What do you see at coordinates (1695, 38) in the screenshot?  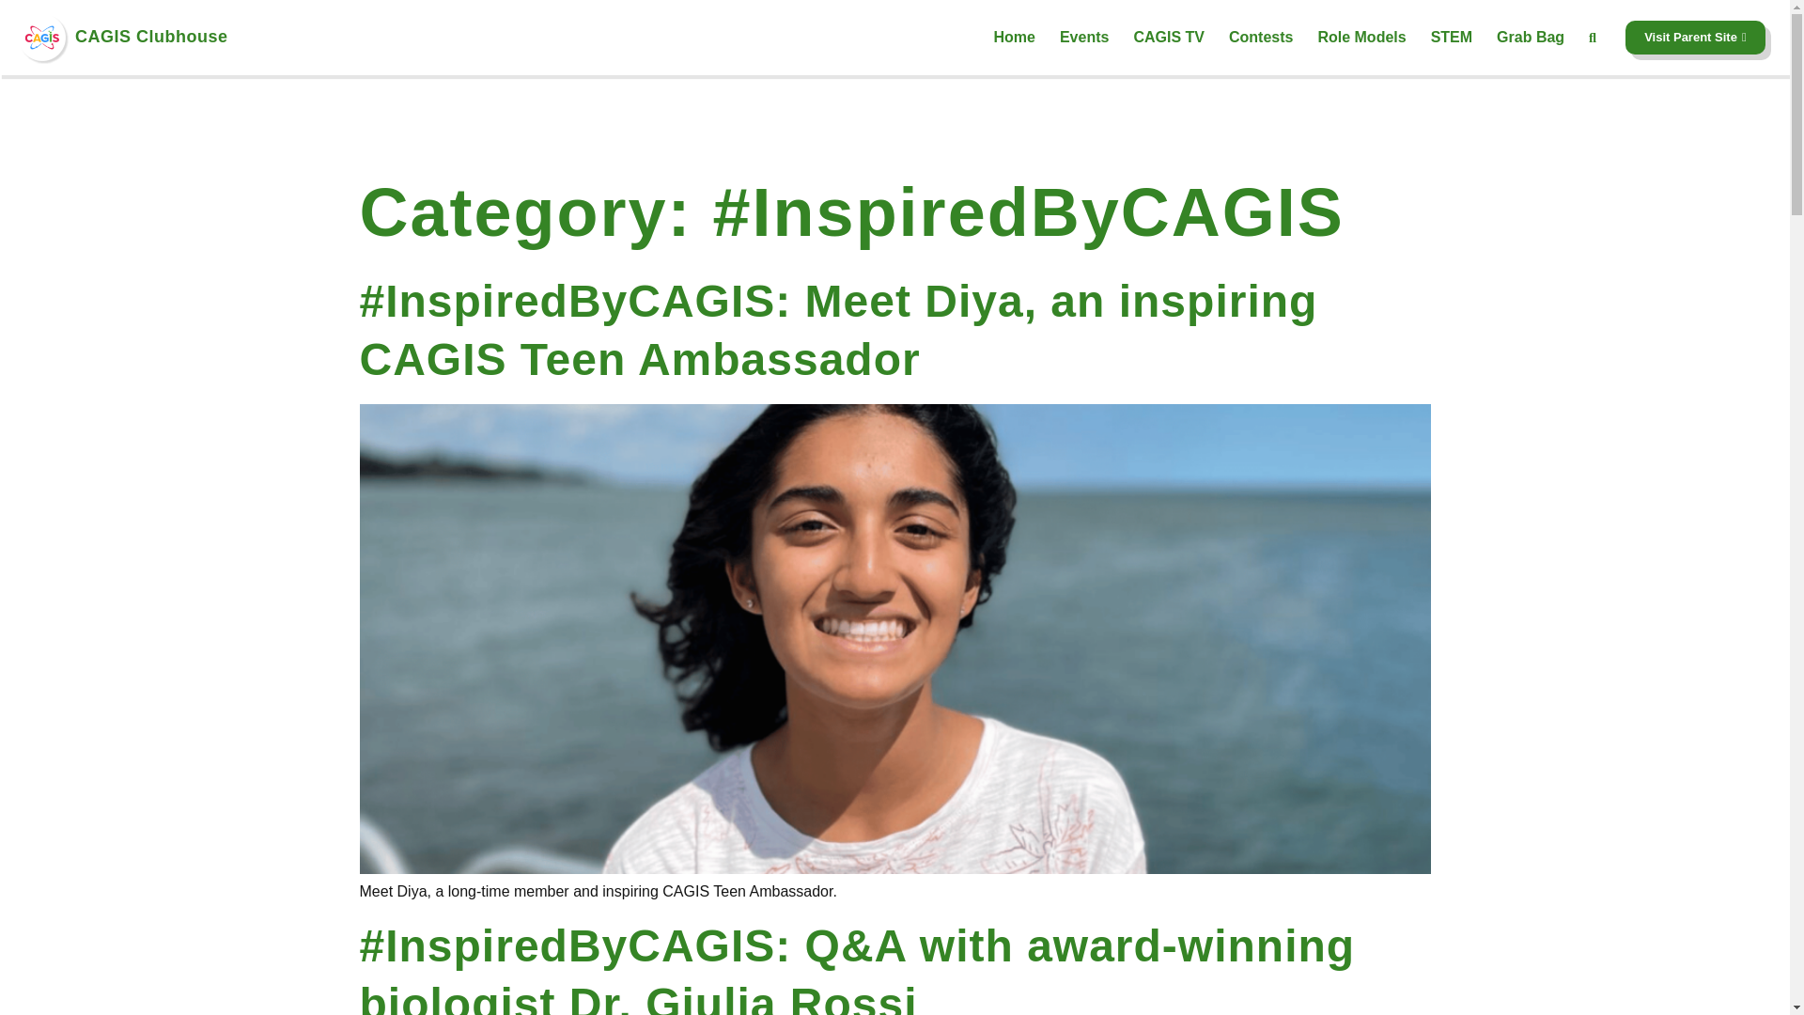 I see `Visit Parent Site` at bounding box center [1695, 38].